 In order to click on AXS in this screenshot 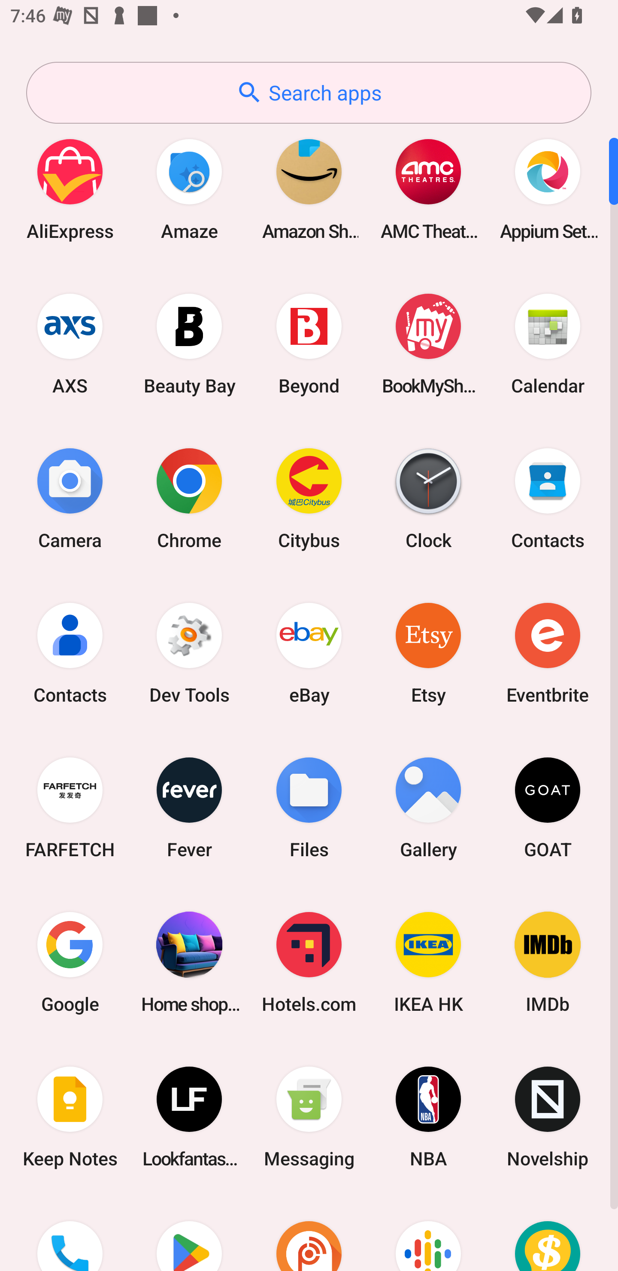, I will do `click(70, 344)`.